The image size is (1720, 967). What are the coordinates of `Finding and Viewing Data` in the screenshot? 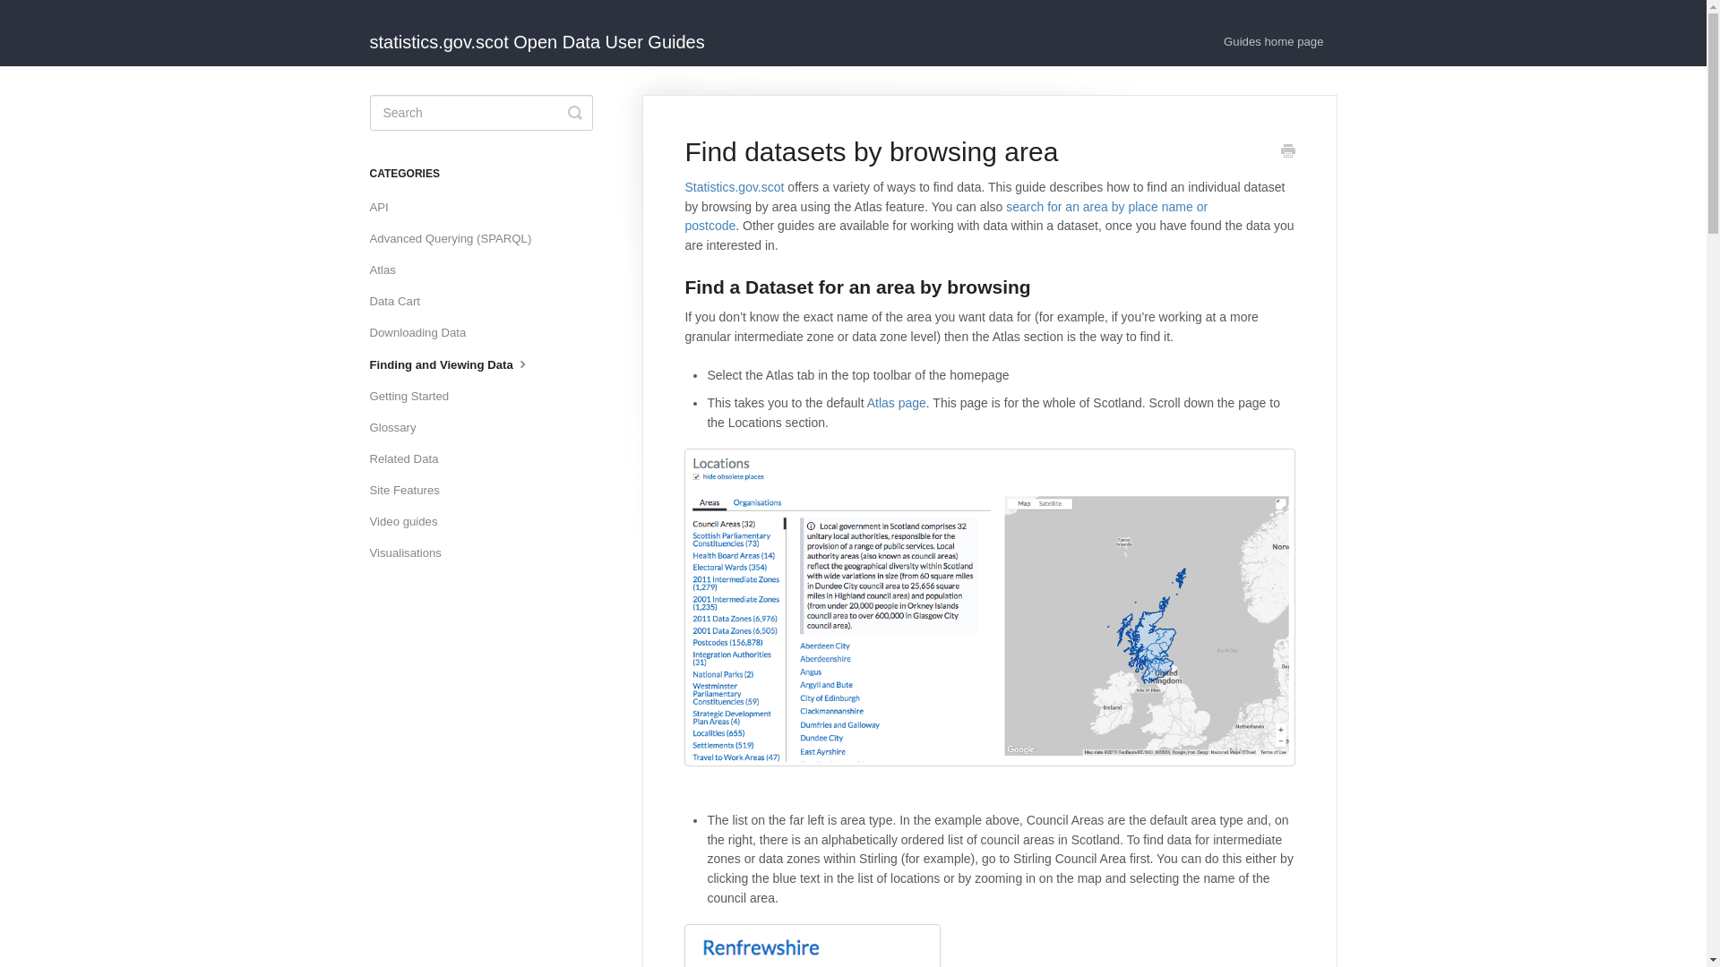 It's located at (457, 364).